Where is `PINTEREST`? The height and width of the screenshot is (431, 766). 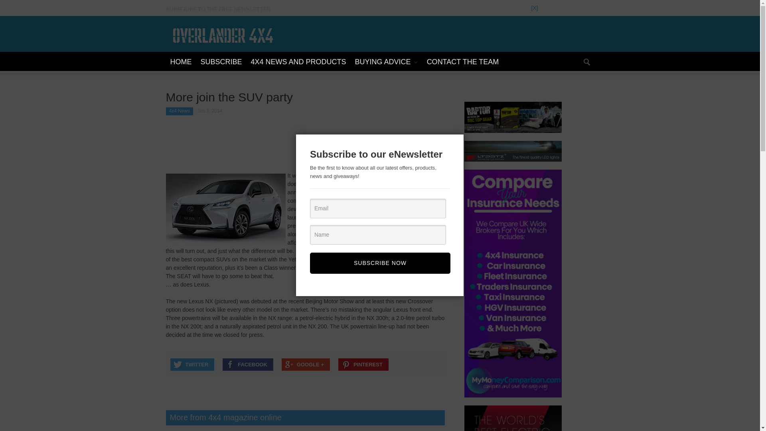
PINTEREST is located at coordinates (363, 364).